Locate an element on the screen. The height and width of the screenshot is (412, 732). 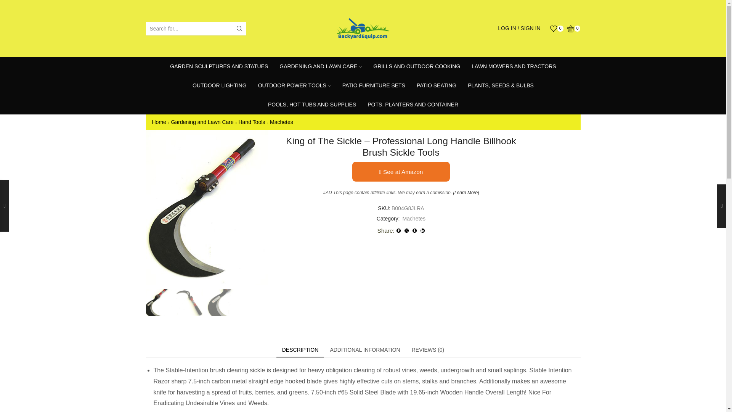
LAWN MOWERS AND TRACTORS is located at coordinates (513, 66).